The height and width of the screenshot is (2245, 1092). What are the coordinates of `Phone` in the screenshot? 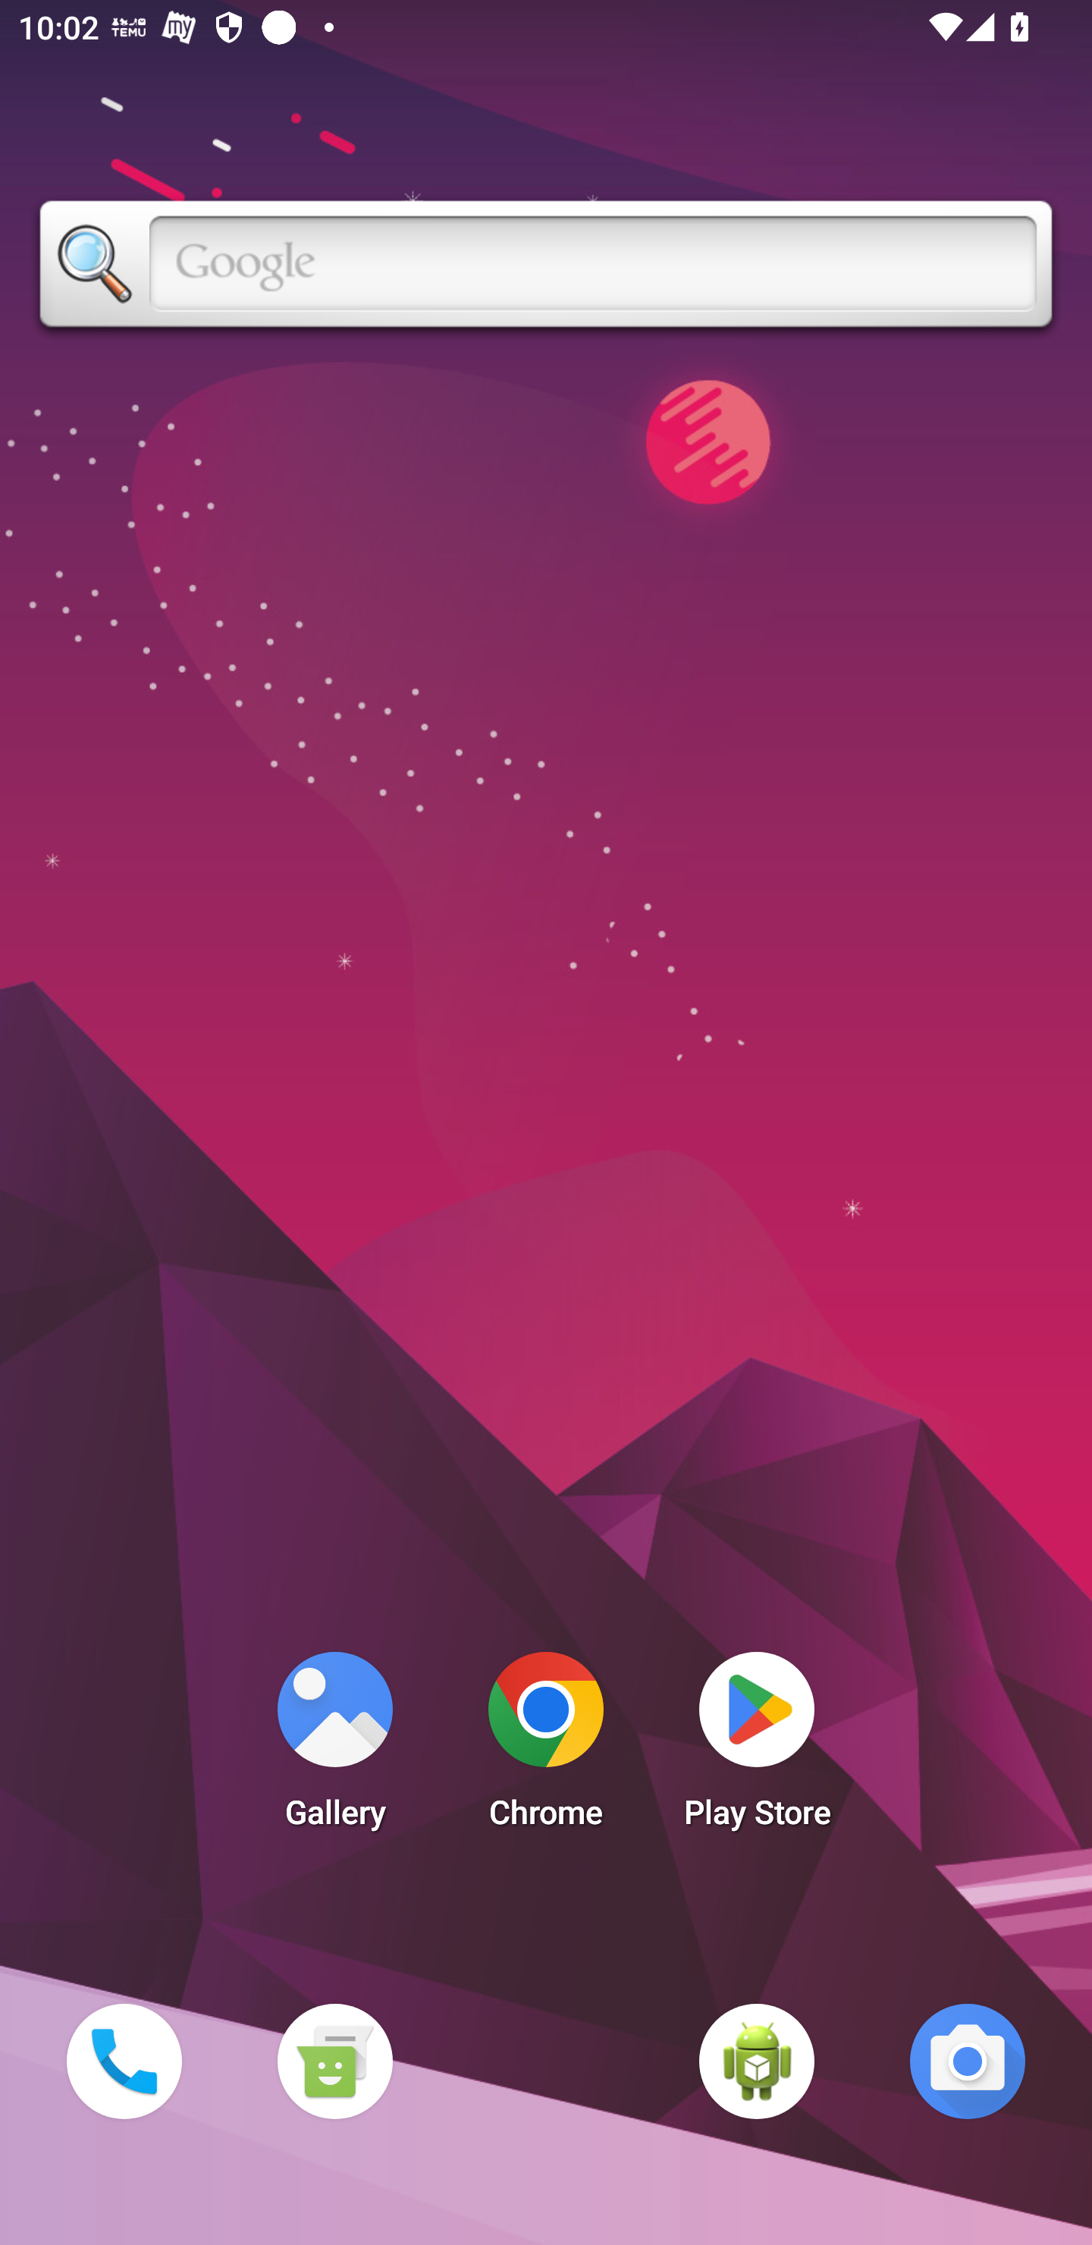 It's located at (124, 2061).